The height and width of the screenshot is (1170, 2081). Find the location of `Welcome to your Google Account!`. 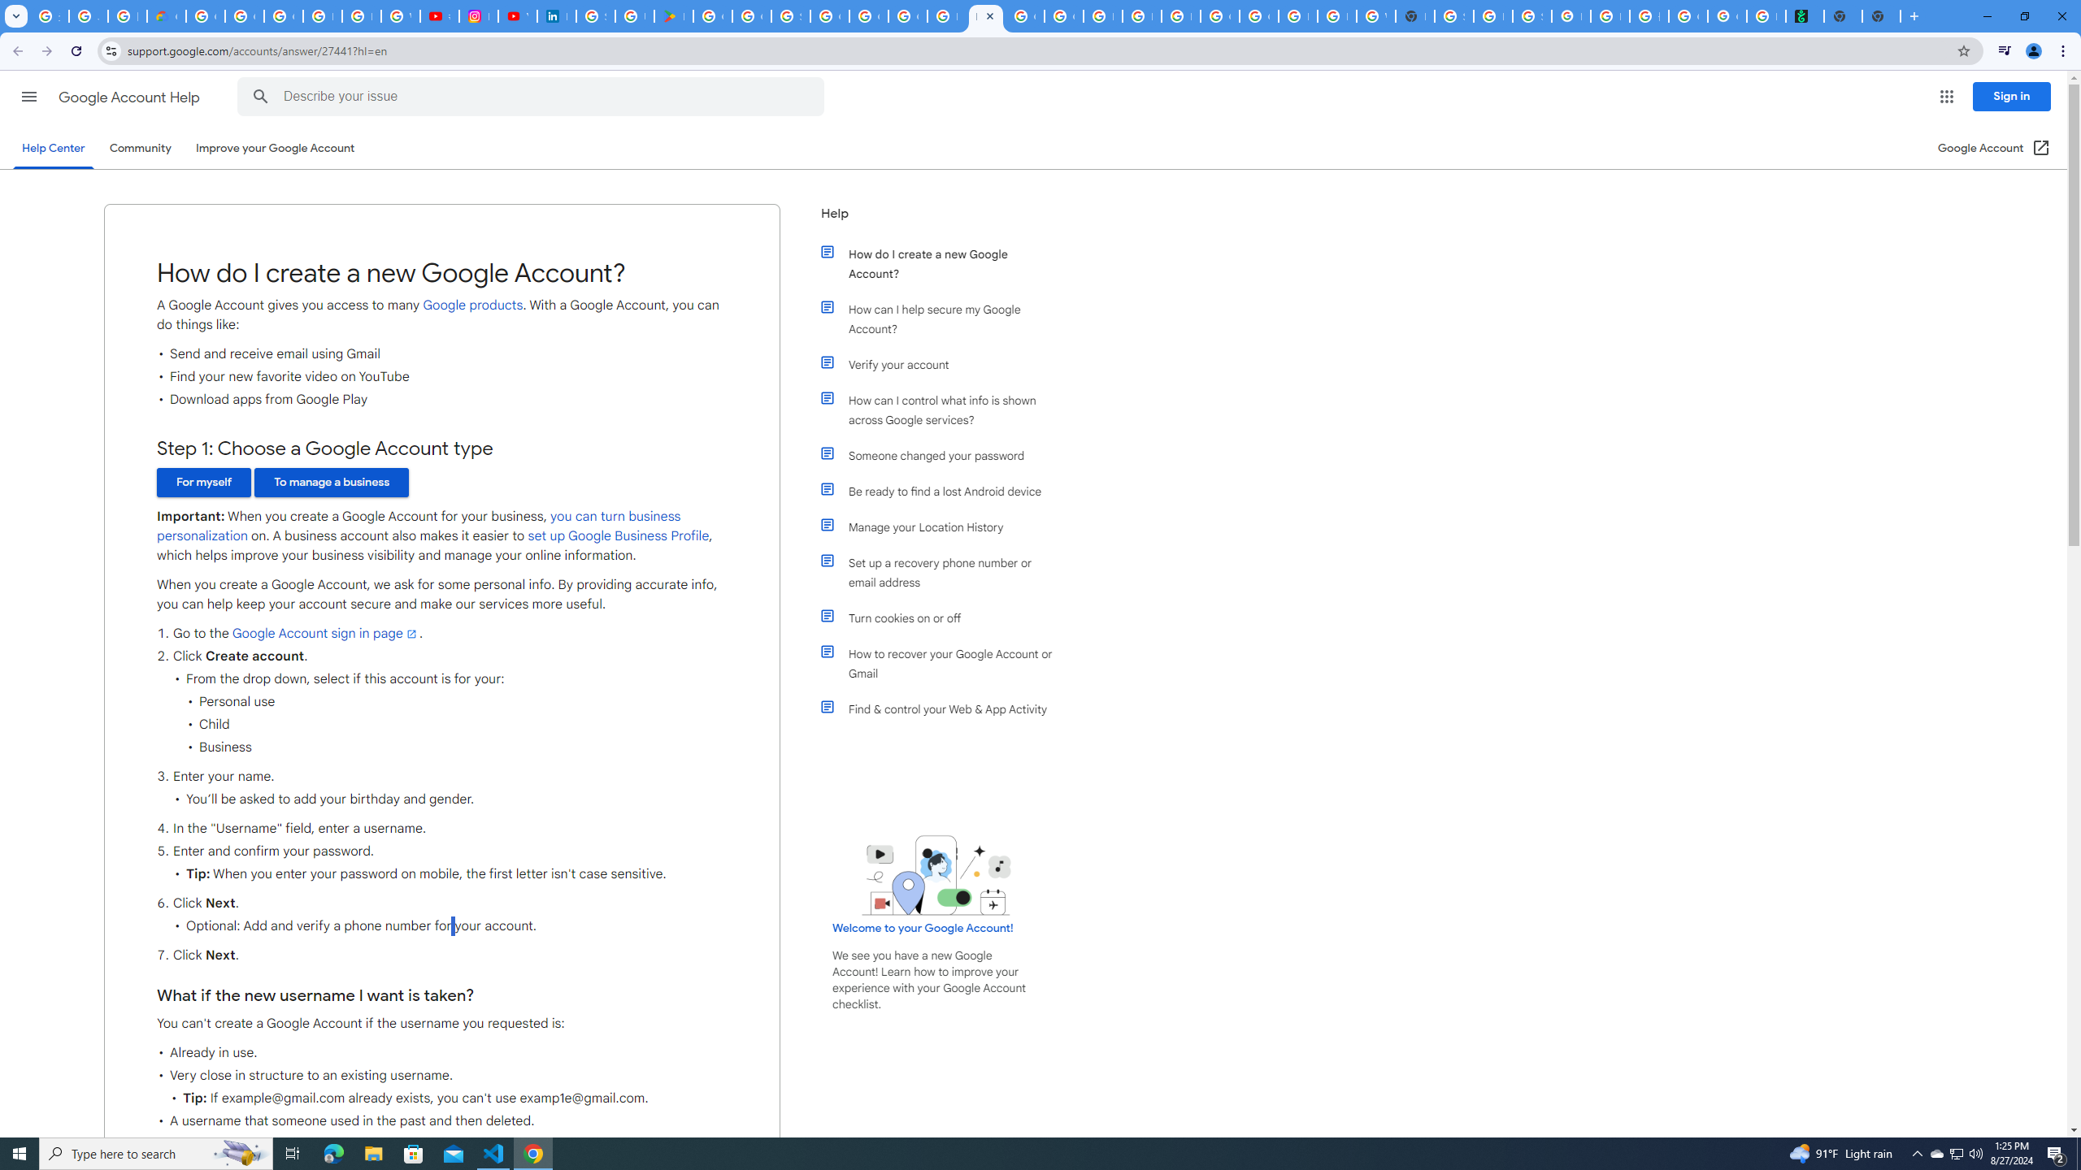

Welcome to your Google Account! is located at coordinates (923, 928).